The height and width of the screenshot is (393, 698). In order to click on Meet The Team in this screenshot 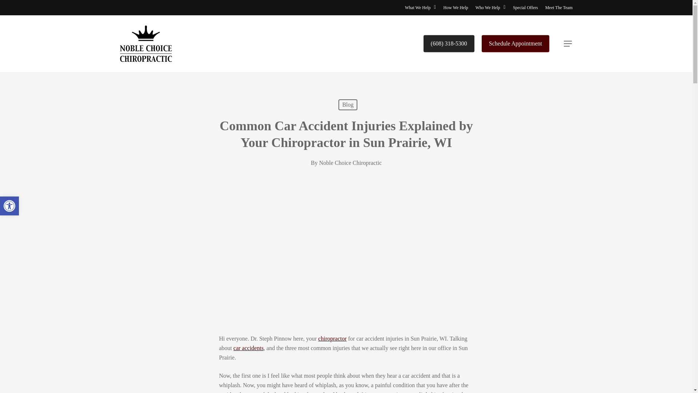, I will do `click(558, 7)`.